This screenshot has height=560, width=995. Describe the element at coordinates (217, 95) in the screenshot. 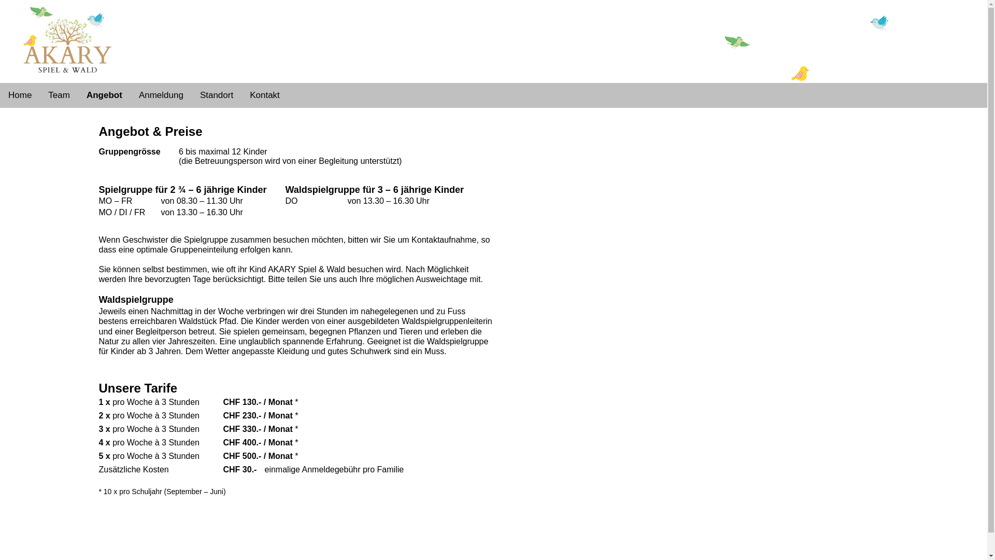

I see `Standort` at that location.